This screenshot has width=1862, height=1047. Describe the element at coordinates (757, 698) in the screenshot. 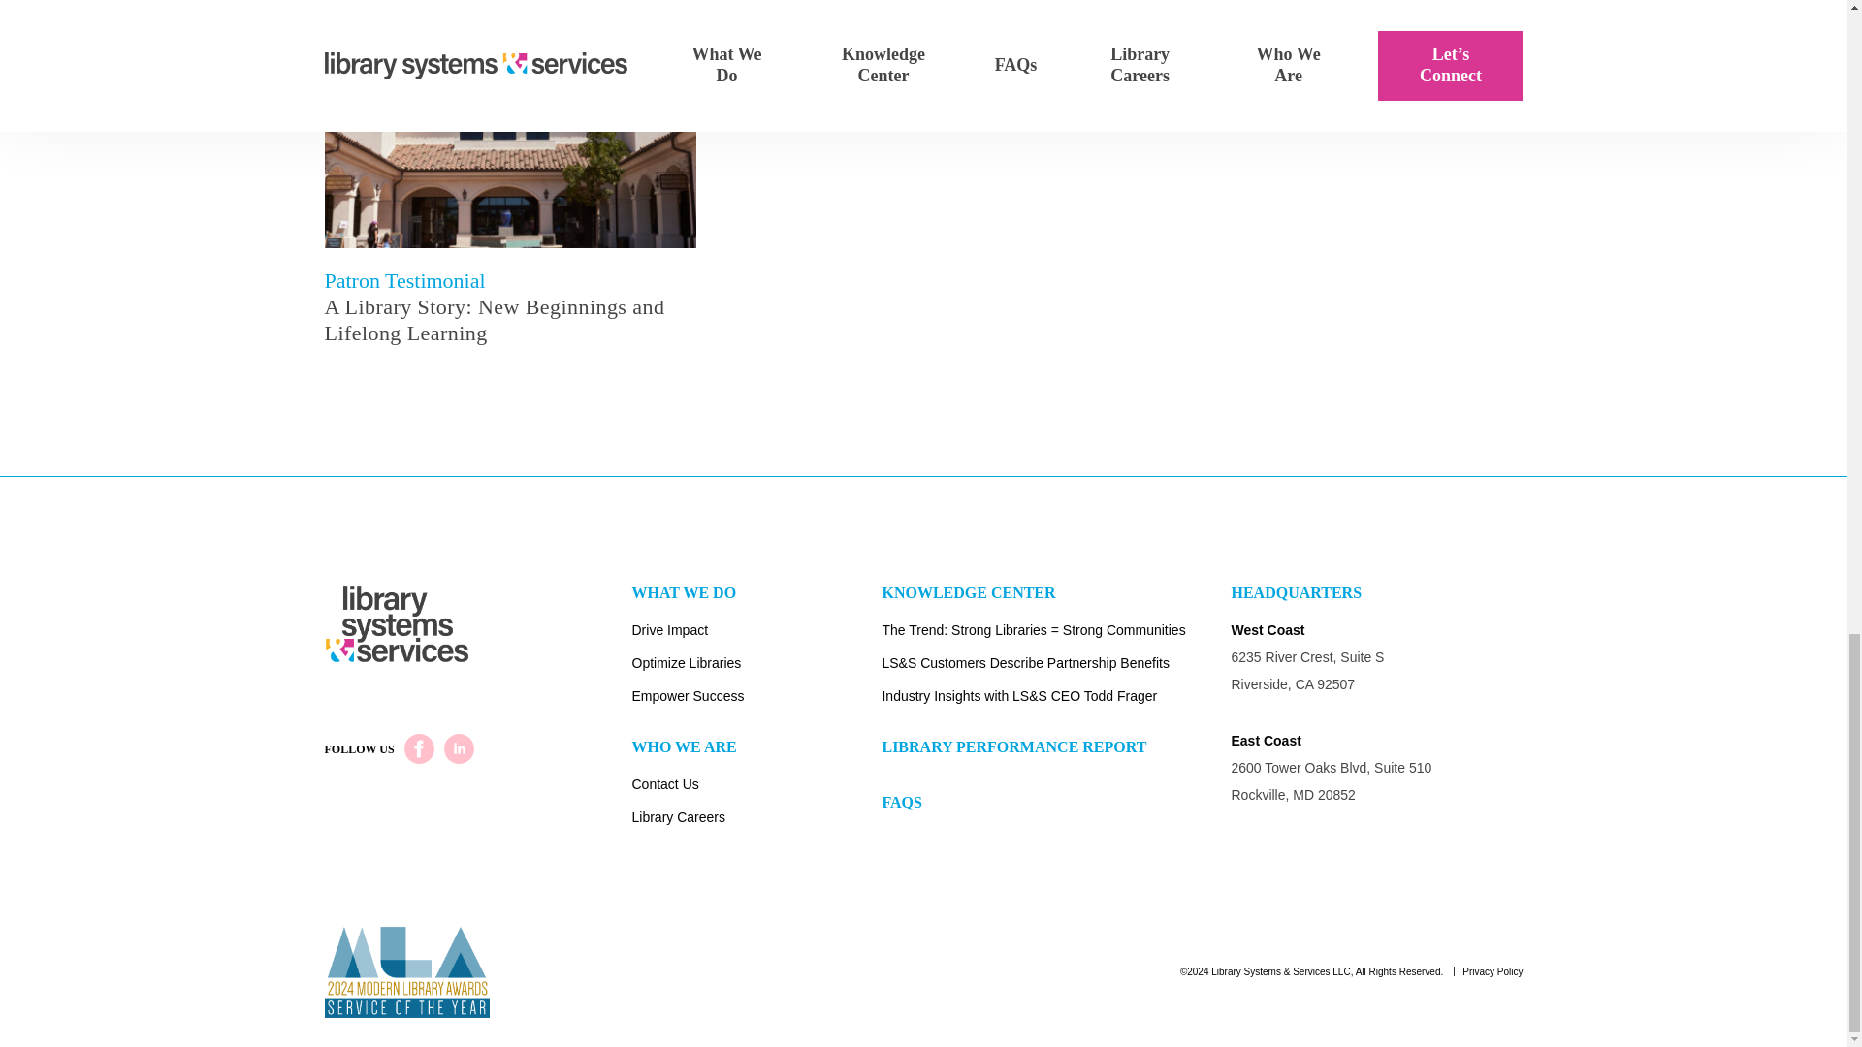

I see `Empower Success` at that location.